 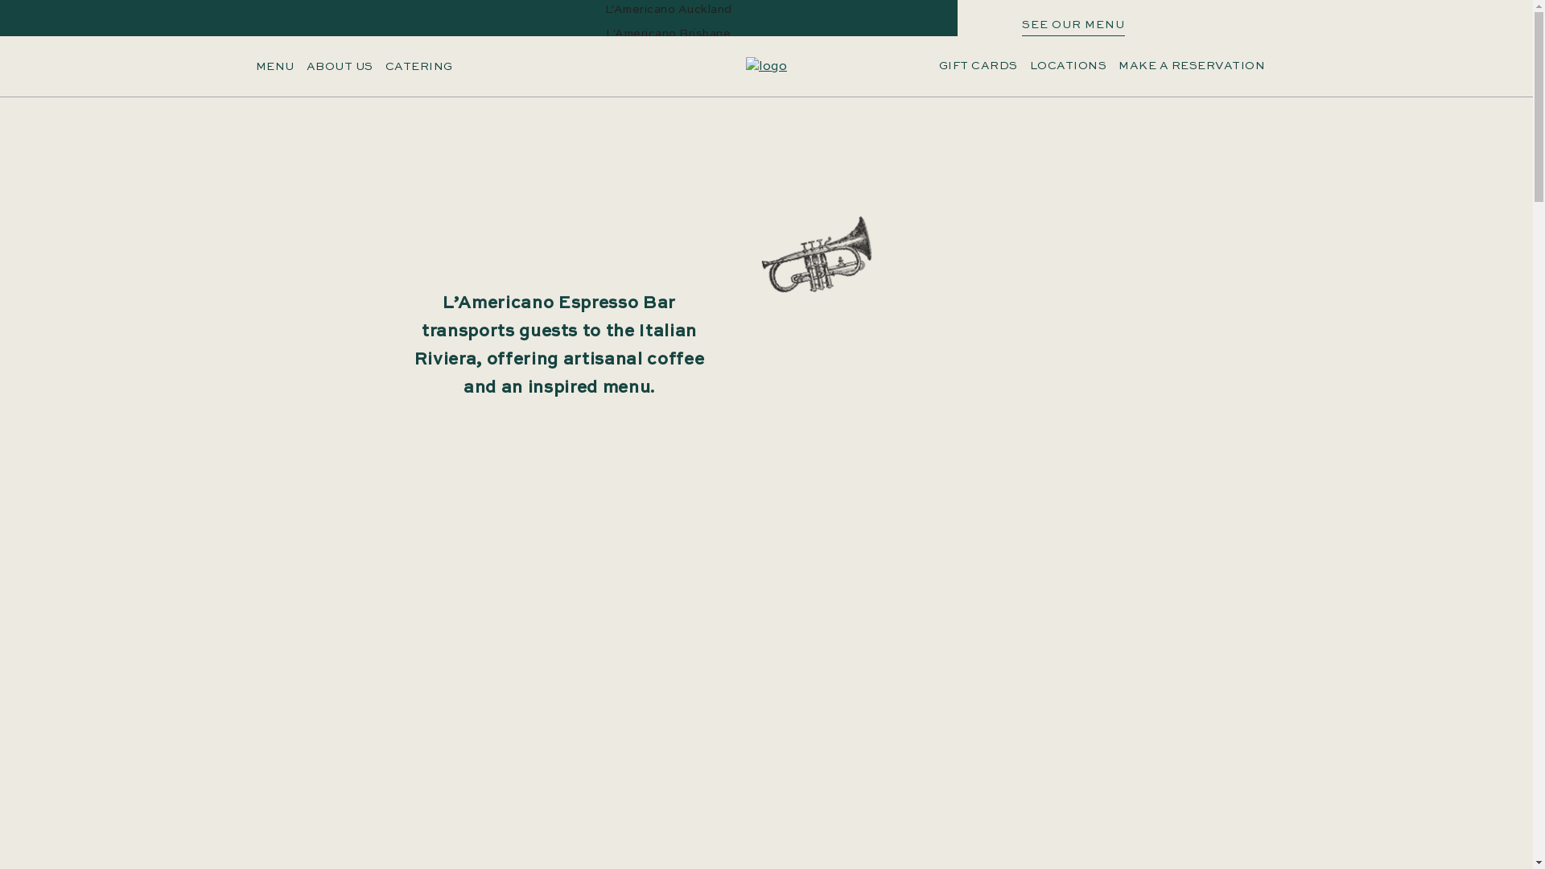 What do you see at coordinates (668, 58) in the screenshot?
I see `L'Americano Canberra` at bounding box center [668, 58].